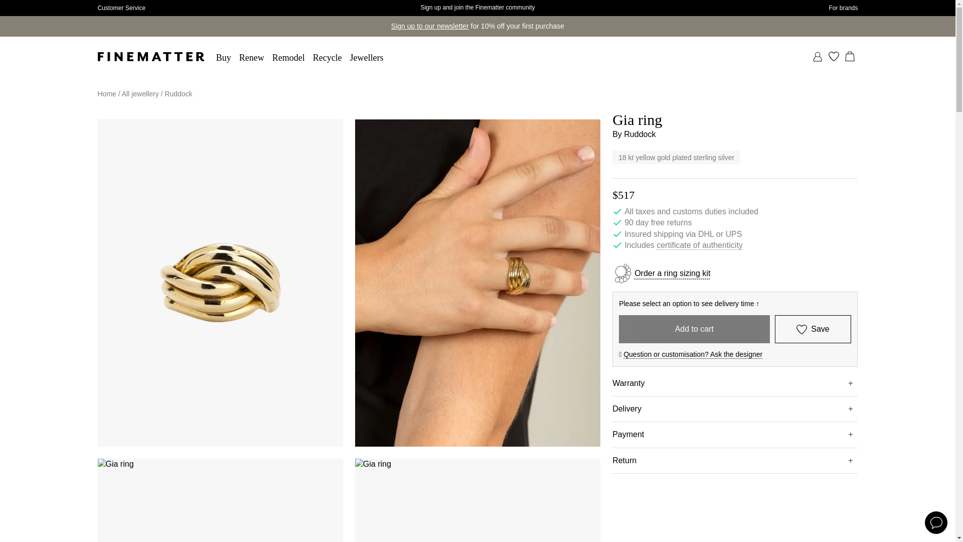 The width and height of the screenshot is (963, 542). I want to click on My account, so click(818, 56).